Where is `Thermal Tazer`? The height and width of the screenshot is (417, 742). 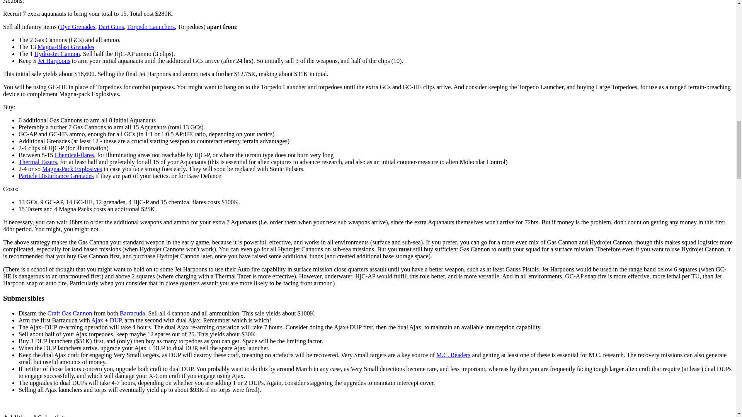
Thermal Tazer is located at coordinates (38, 162).